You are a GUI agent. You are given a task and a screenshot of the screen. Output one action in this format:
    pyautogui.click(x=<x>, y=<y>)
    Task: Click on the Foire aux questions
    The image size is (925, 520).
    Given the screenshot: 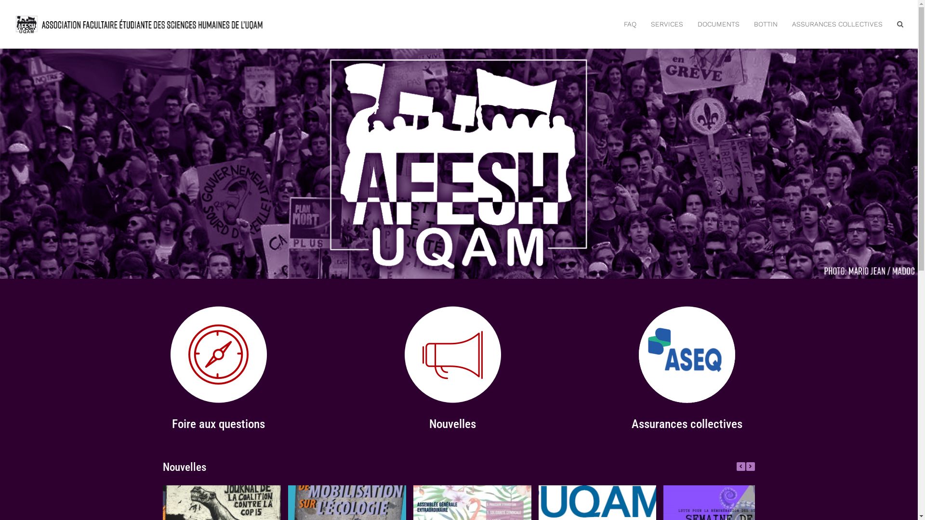 What is the action you would take?
    pyautogui.click(x=219, y=424)
    